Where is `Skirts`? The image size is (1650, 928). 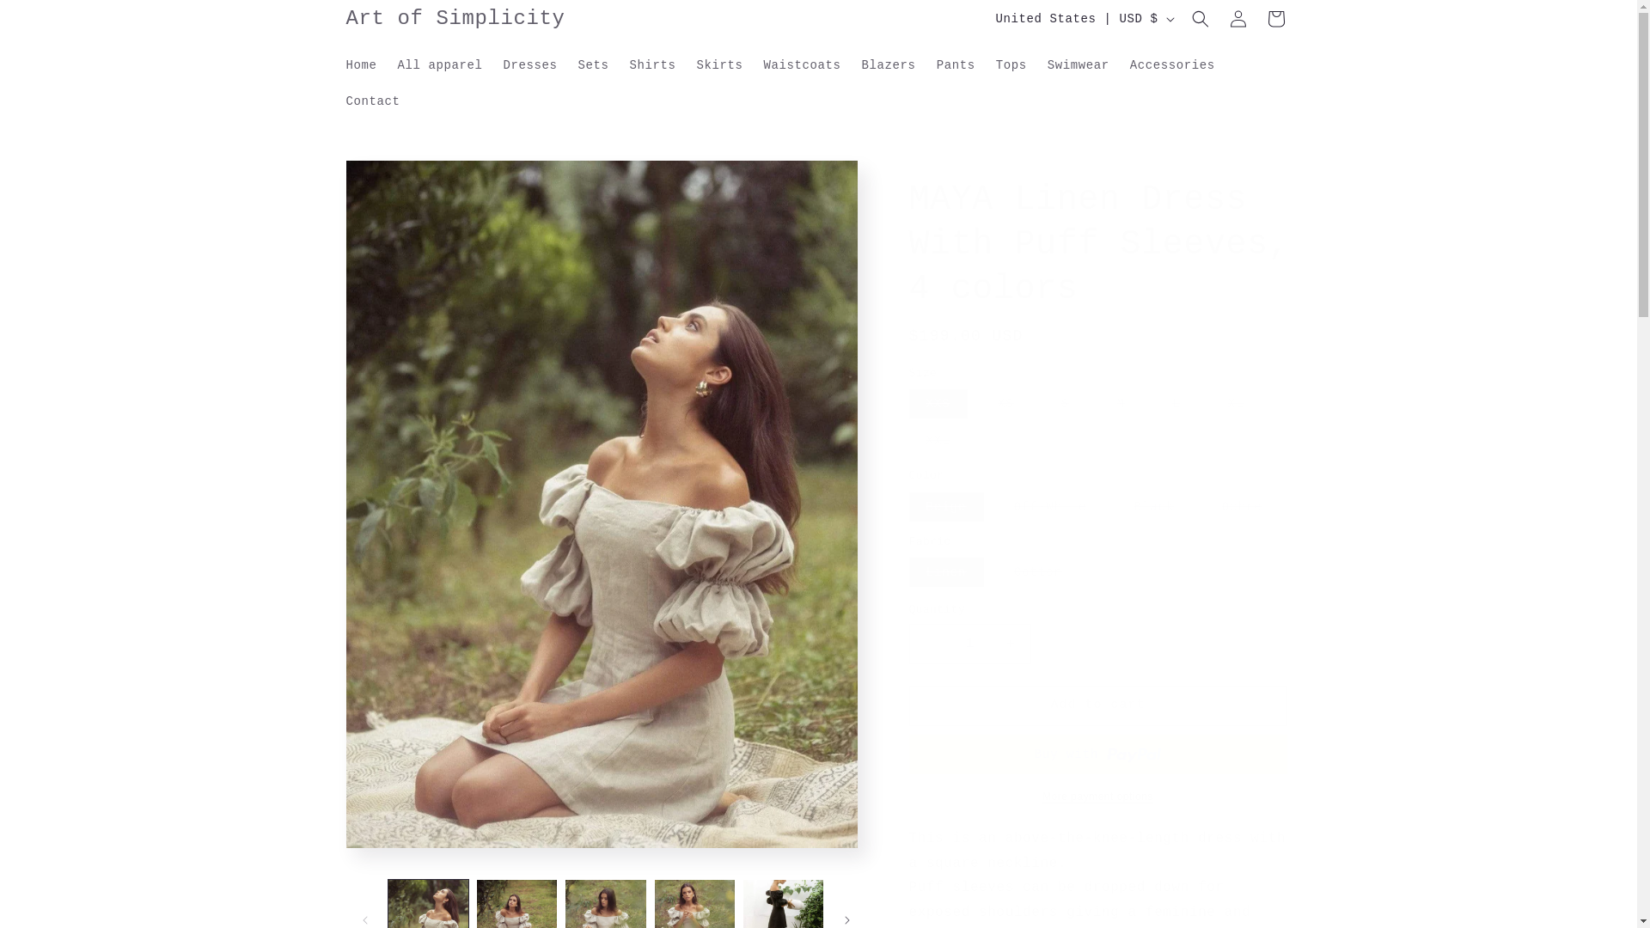 Skirts is located at coordinates (720, 64).